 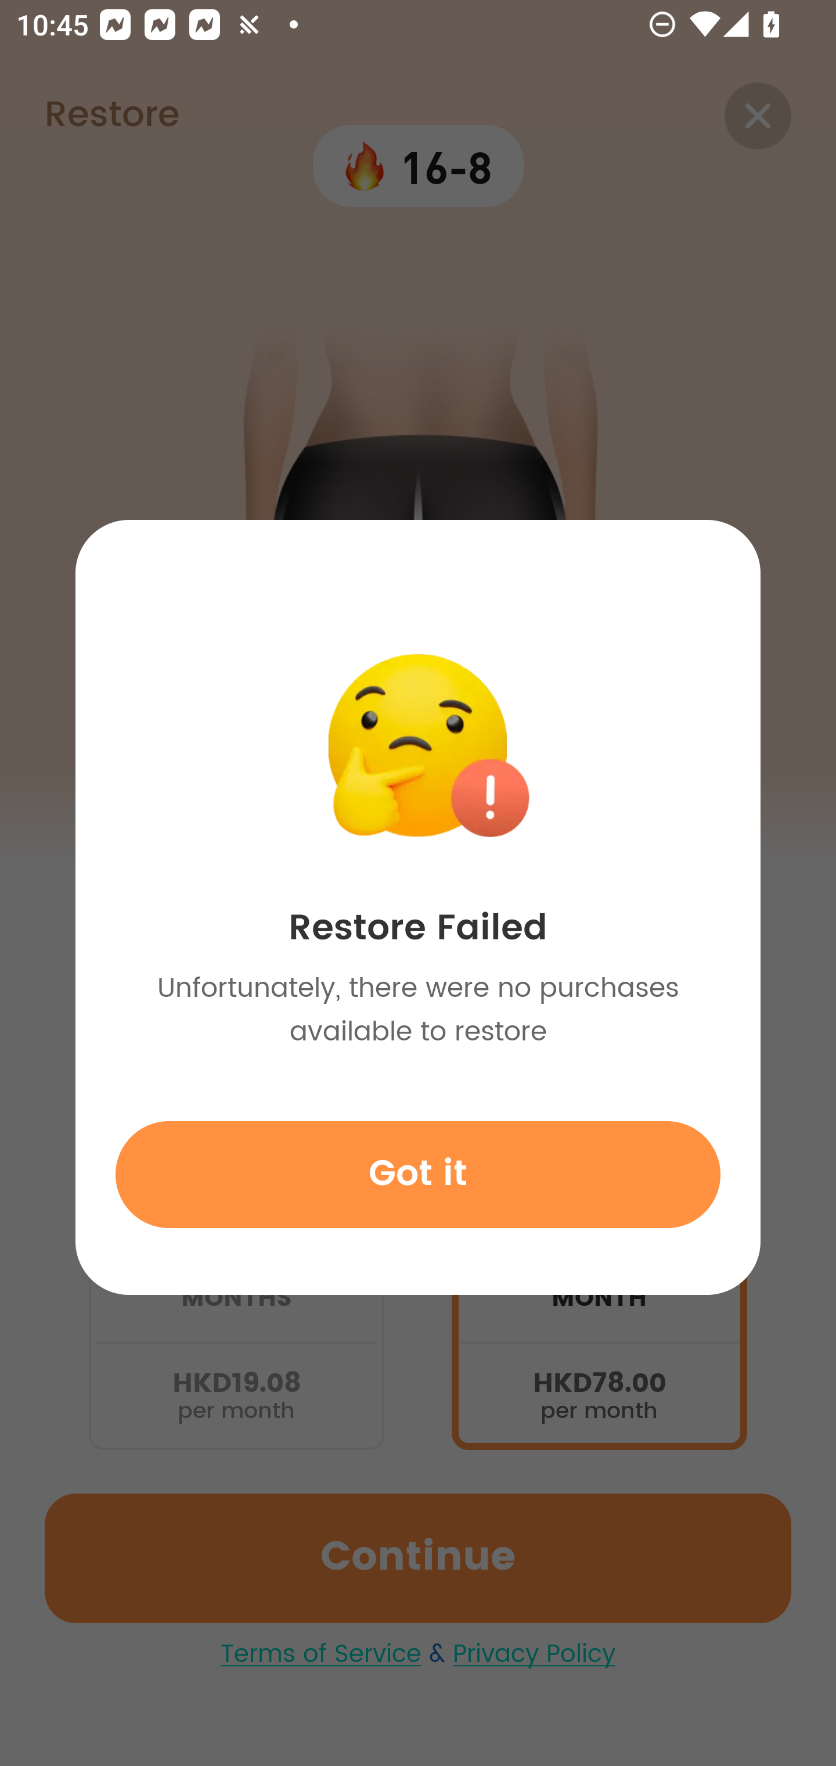 What do you see at coordinates (418, 1174) in the screenshot?
I see `Got it` at bounding box center [418, 1174].